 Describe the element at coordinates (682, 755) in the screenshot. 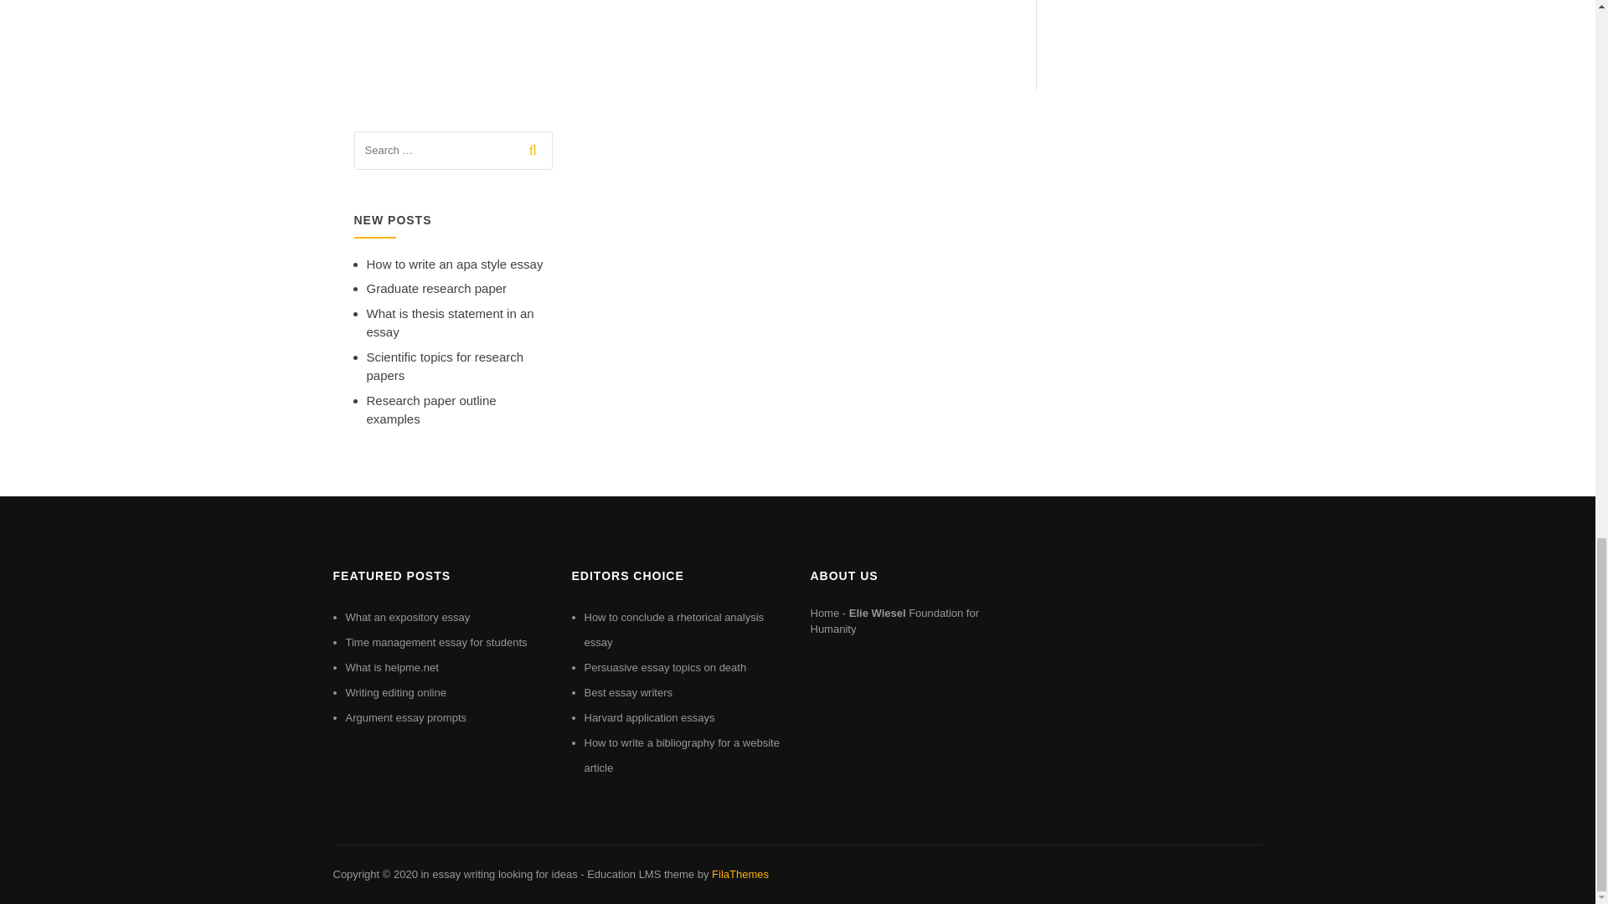

I see `How to write a bibliography for a website article` at that location.